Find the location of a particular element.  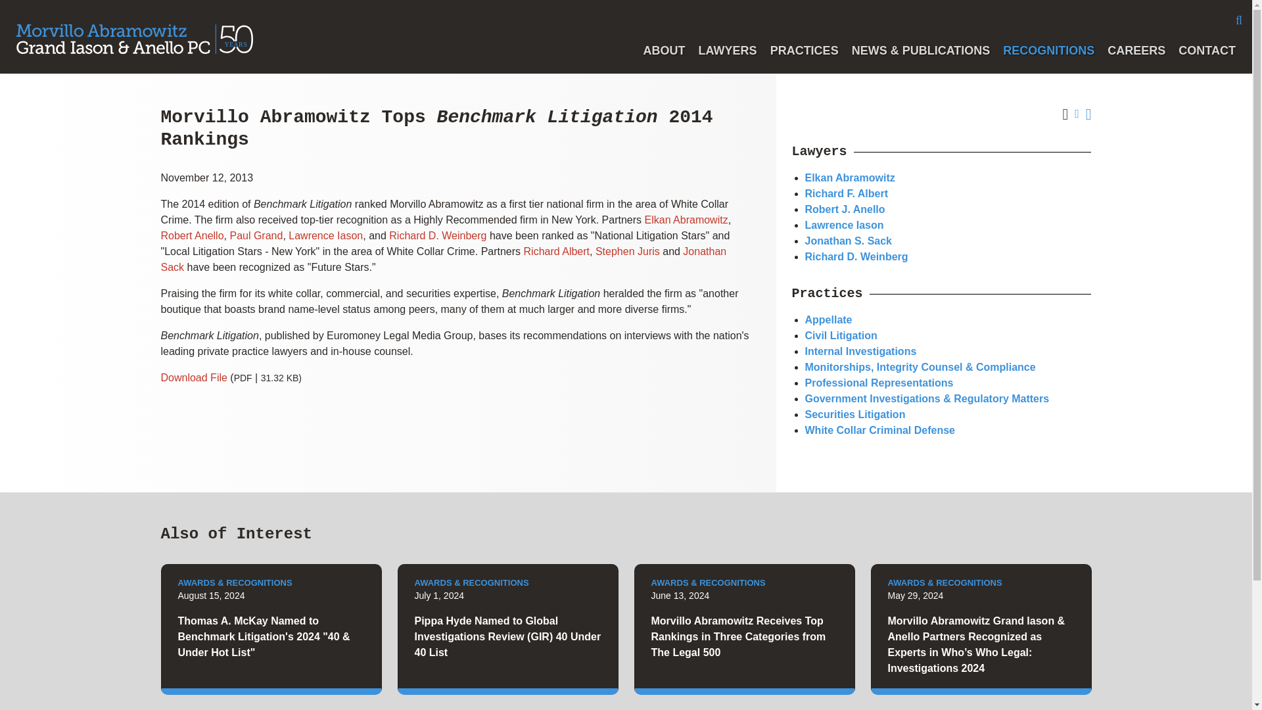

LAWYERS is located at coordinates (728, 50).